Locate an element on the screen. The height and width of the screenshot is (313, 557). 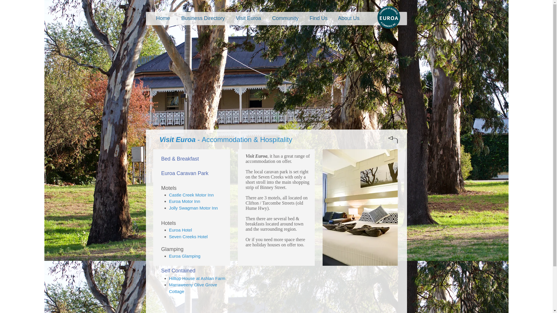
Jolly Swagman Motor Inn is located at coordinates (193, 208).